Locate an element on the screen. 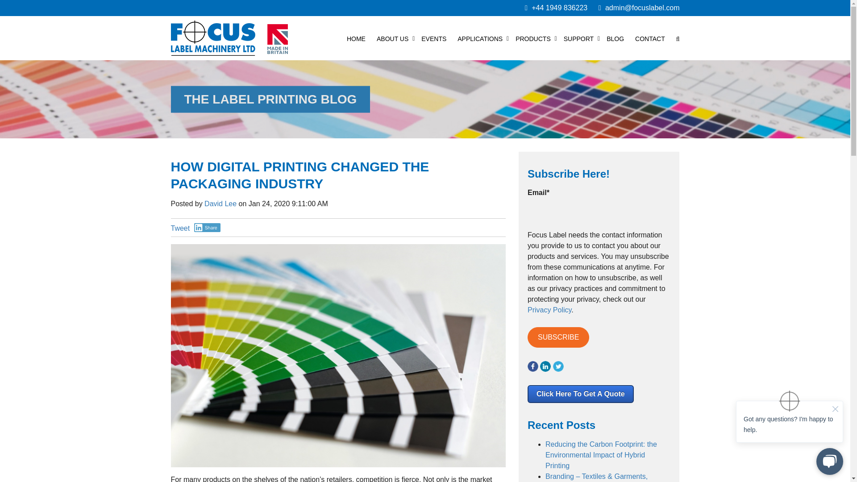 The width and height of the screenshot is (857, 482). HOME is located at coordinates (356, 38).